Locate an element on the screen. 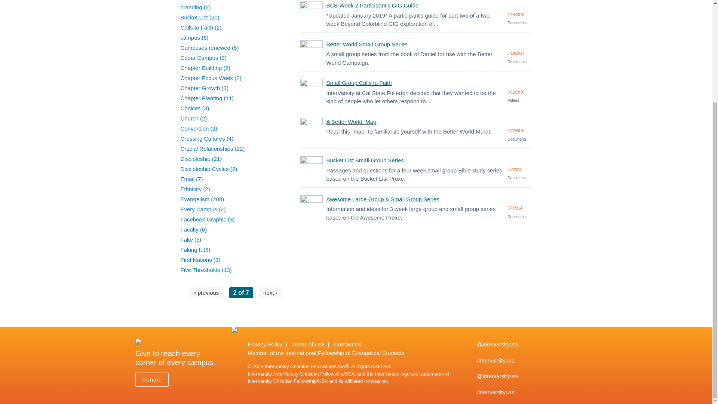  Documents is located at coordinates (517, 139).